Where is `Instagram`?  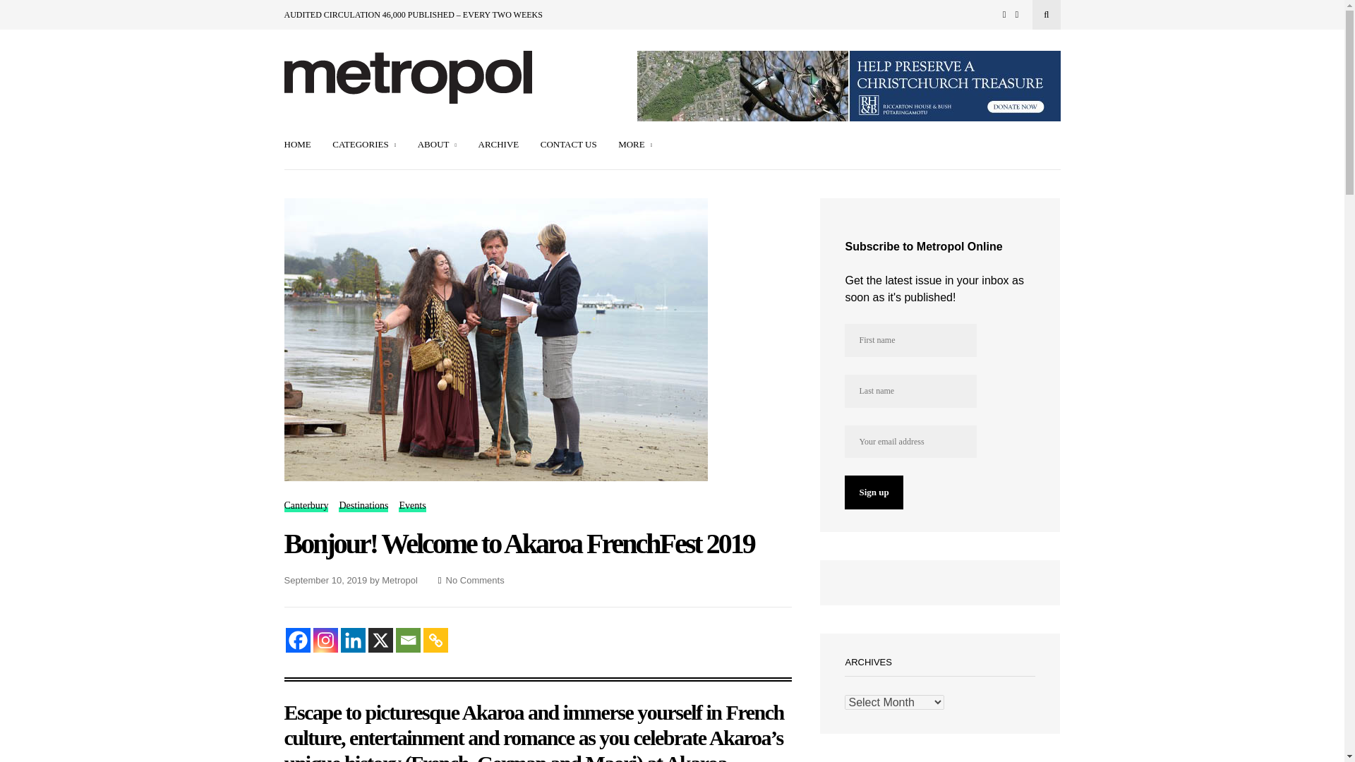 Instagram is located at coordinates (325, 639).